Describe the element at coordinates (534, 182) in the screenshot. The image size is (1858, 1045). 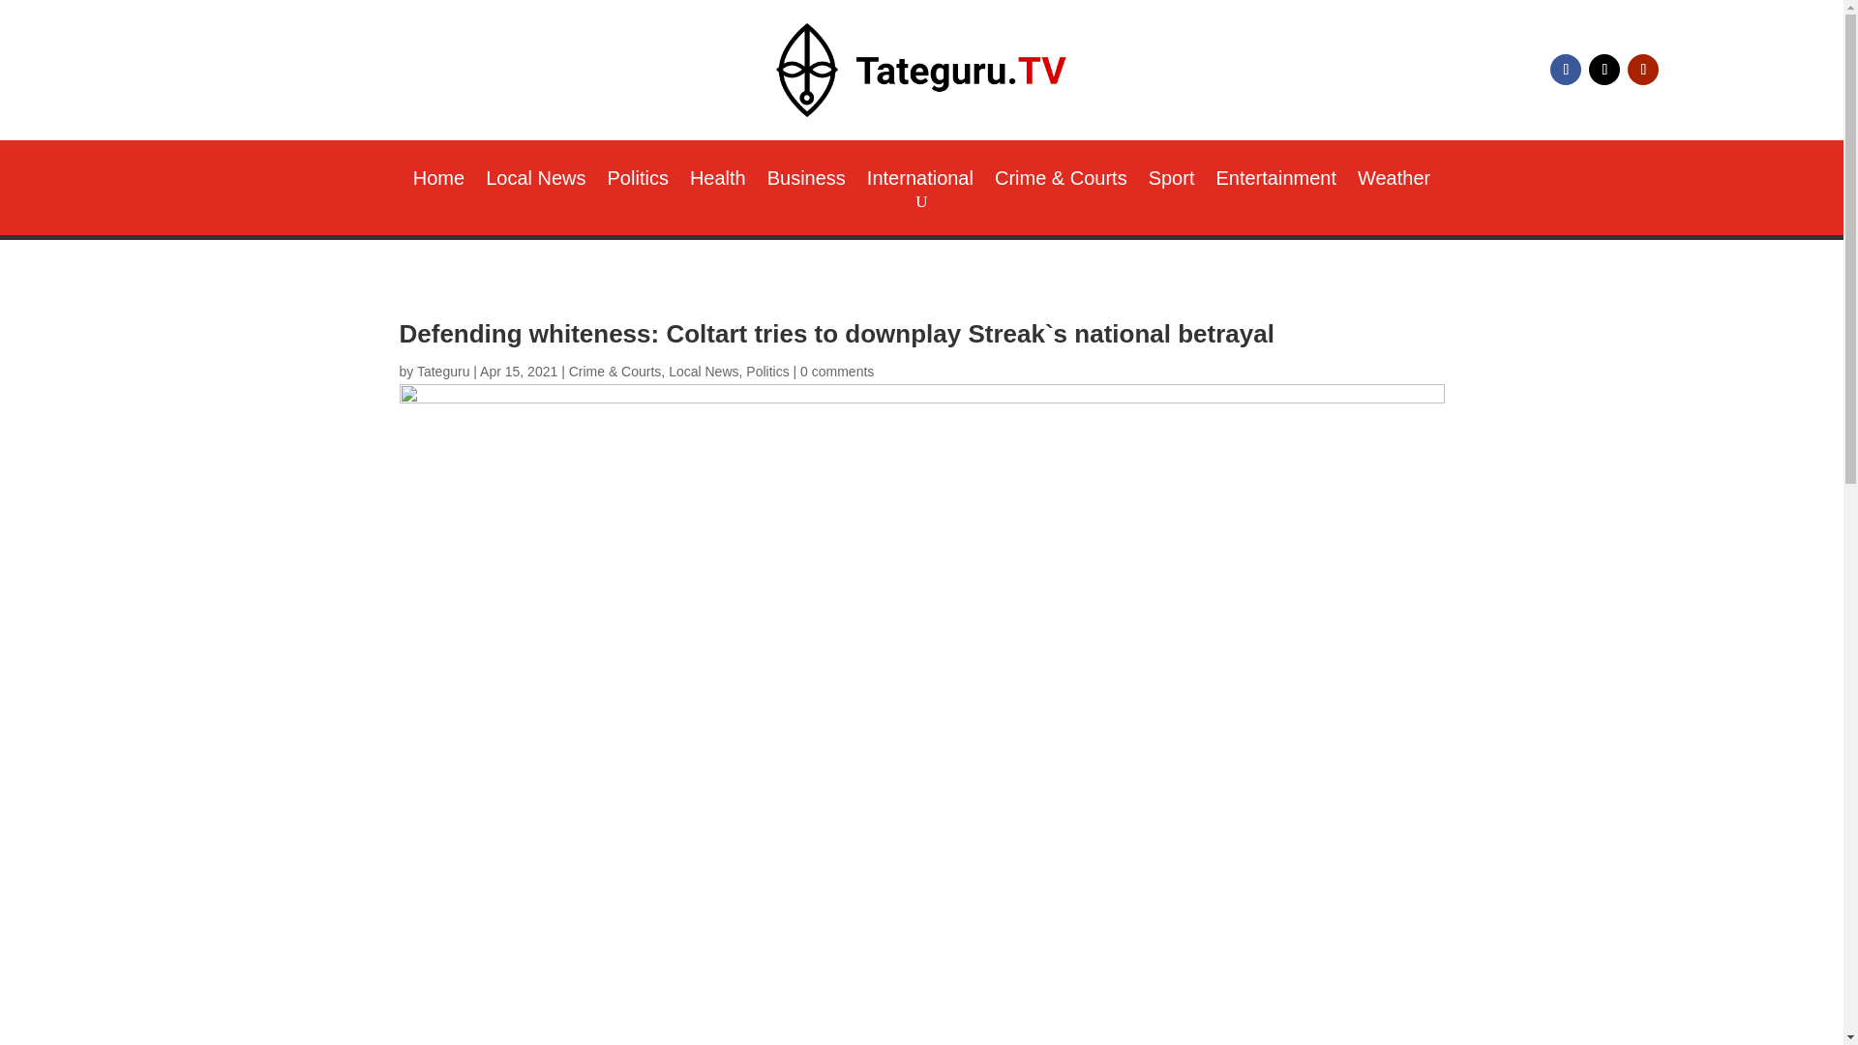
I see `Local News` at that location.